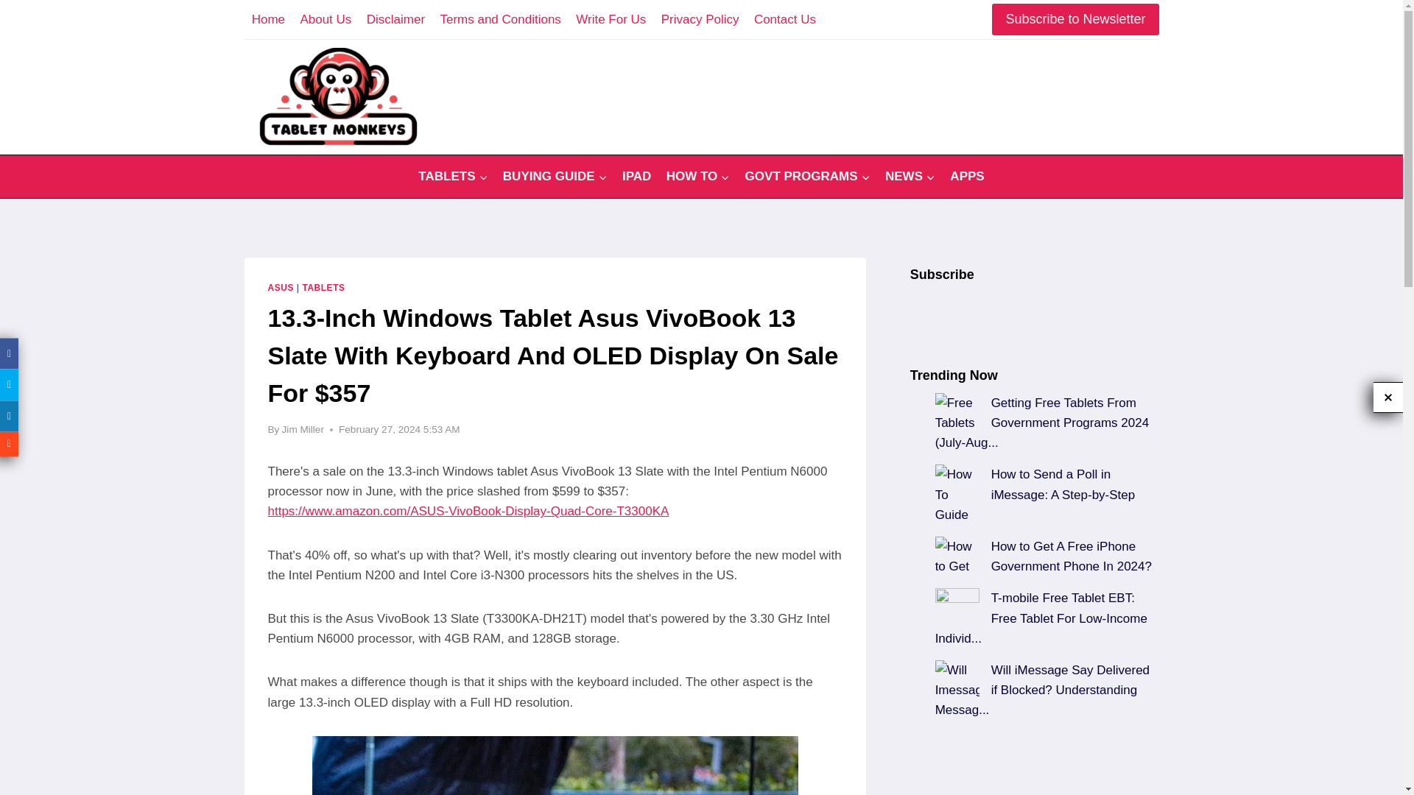 Image resolution: width=1414 pixels, height=795 pixels. Describe the element at coordinates (281, 288) in the screenshot. I see `ASUS` at that location.